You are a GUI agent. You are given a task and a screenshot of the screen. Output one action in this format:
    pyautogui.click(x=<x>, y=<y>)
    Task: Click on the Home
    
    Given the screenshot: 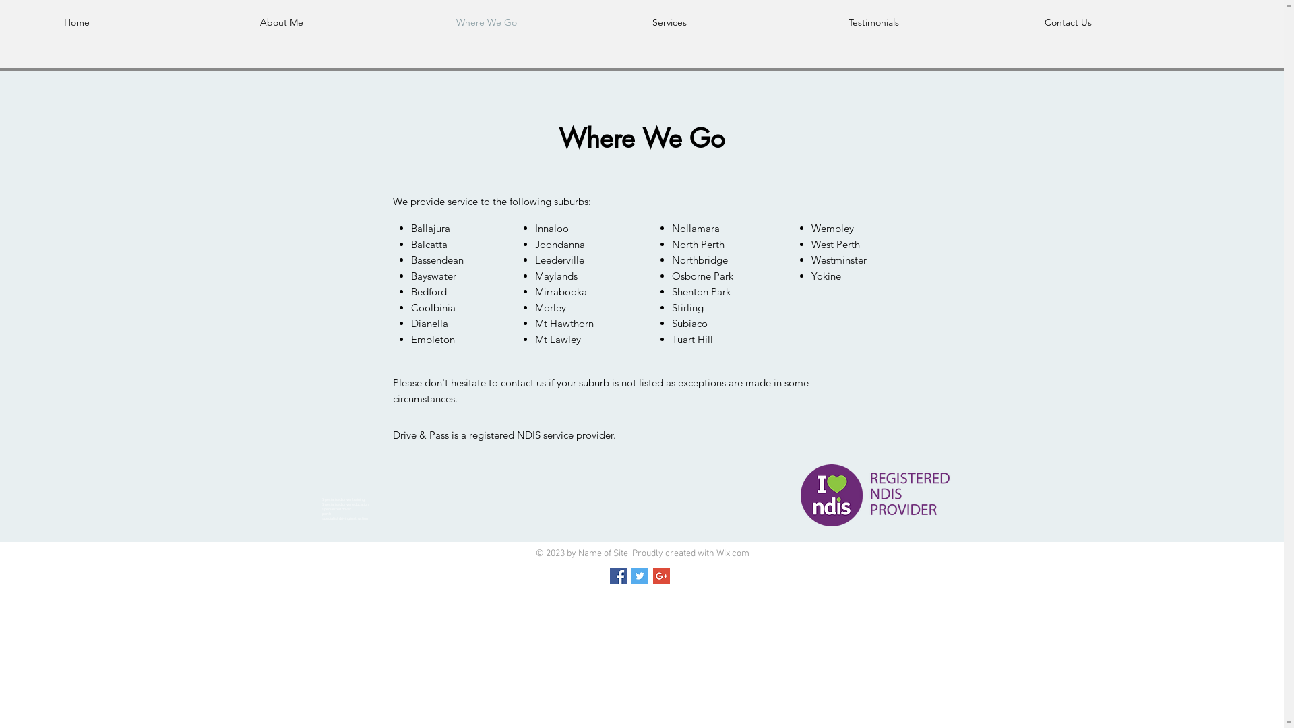 What is the action you would take?
    pyautogui.click(x=152, y=22)
    